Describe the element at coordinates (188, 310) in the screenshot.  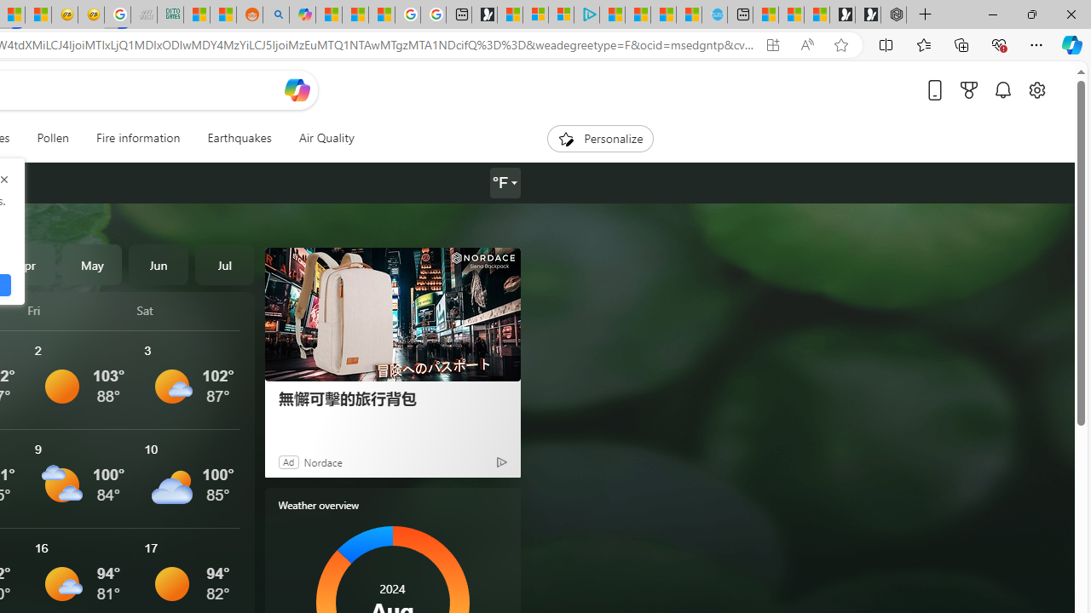
I see `Sat` at that location.